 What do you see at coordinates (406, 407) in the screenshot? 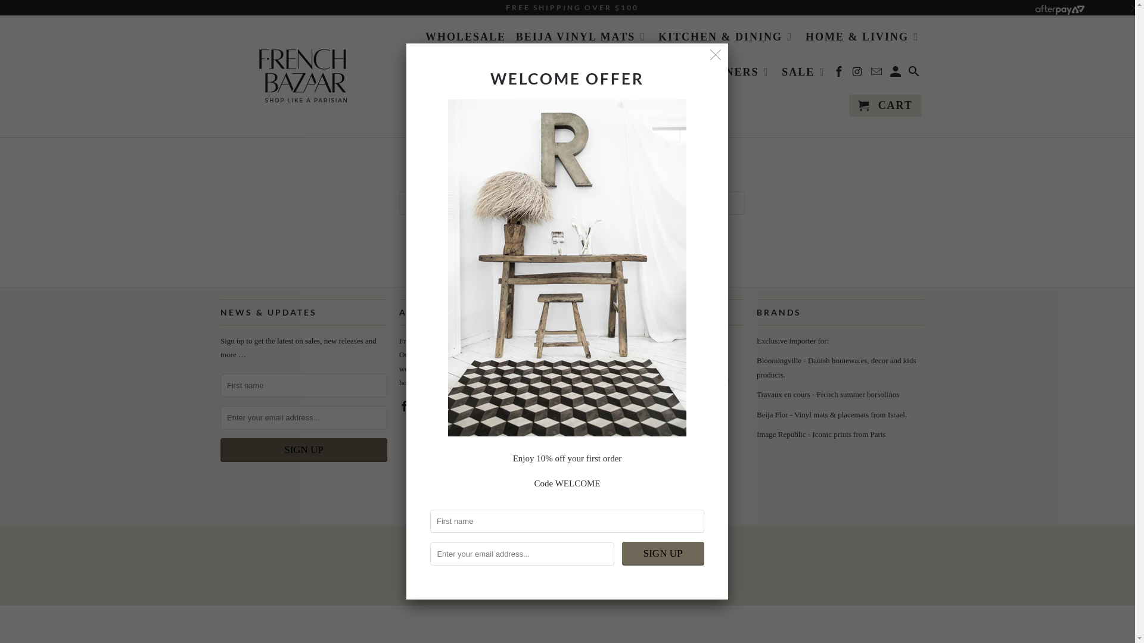
I see `Frenchbazaar  on Facebook` at bounding box center [406, 407].